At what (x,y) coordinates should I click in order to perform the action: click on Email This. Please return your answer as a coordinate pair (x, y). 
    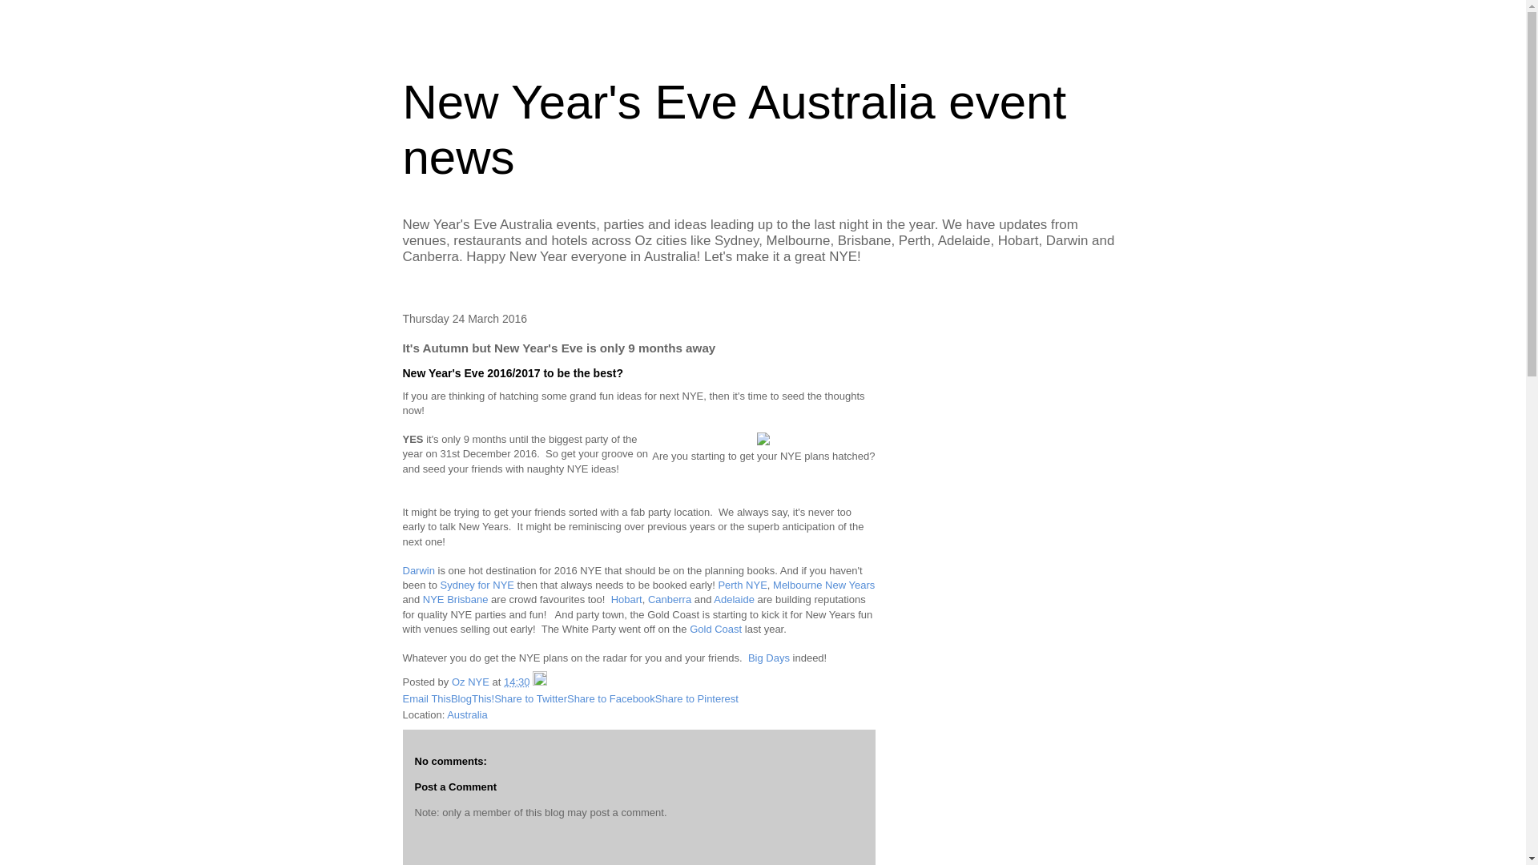
    Looking at the image, I should click on (426, 698).